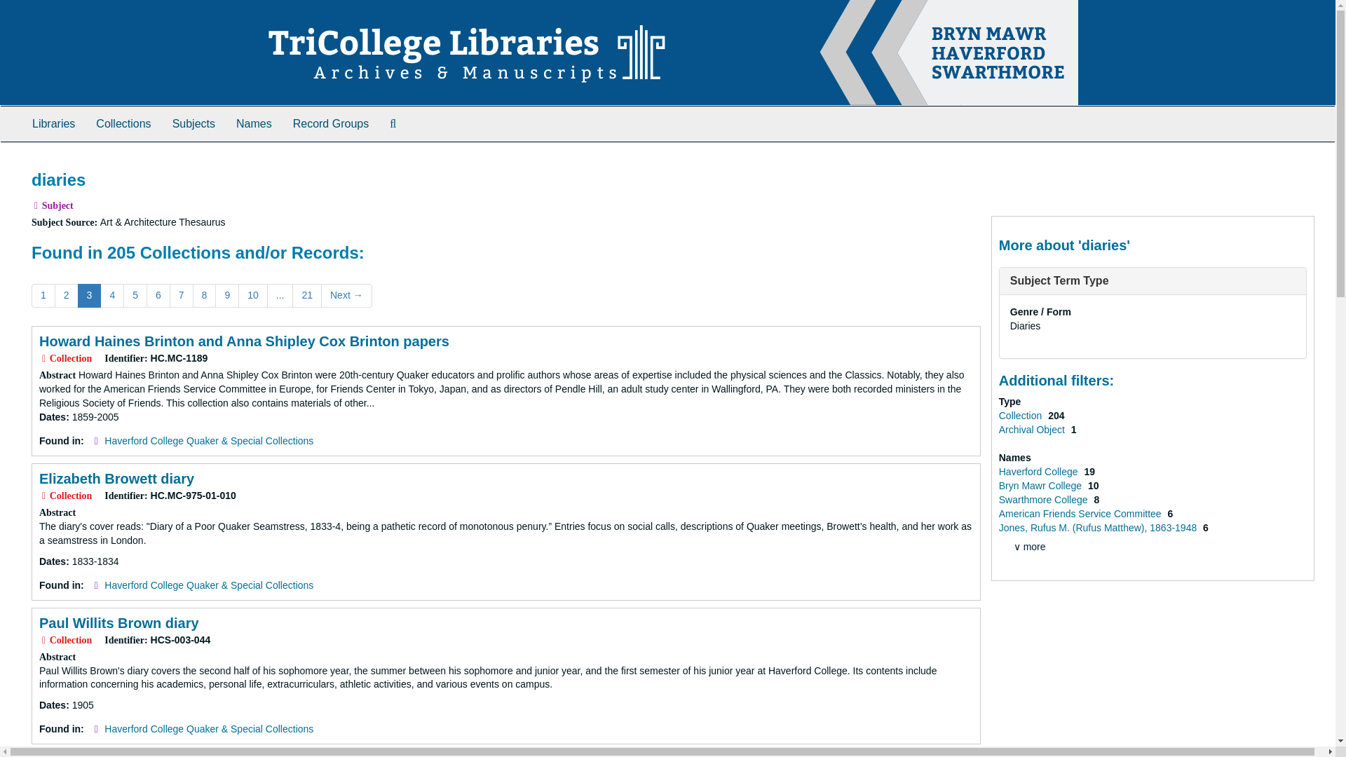 This screenshot has width=1346, height=757. Describe the element at coordinates (53, 123) in the screenshot. I see `Libraries` at that location.